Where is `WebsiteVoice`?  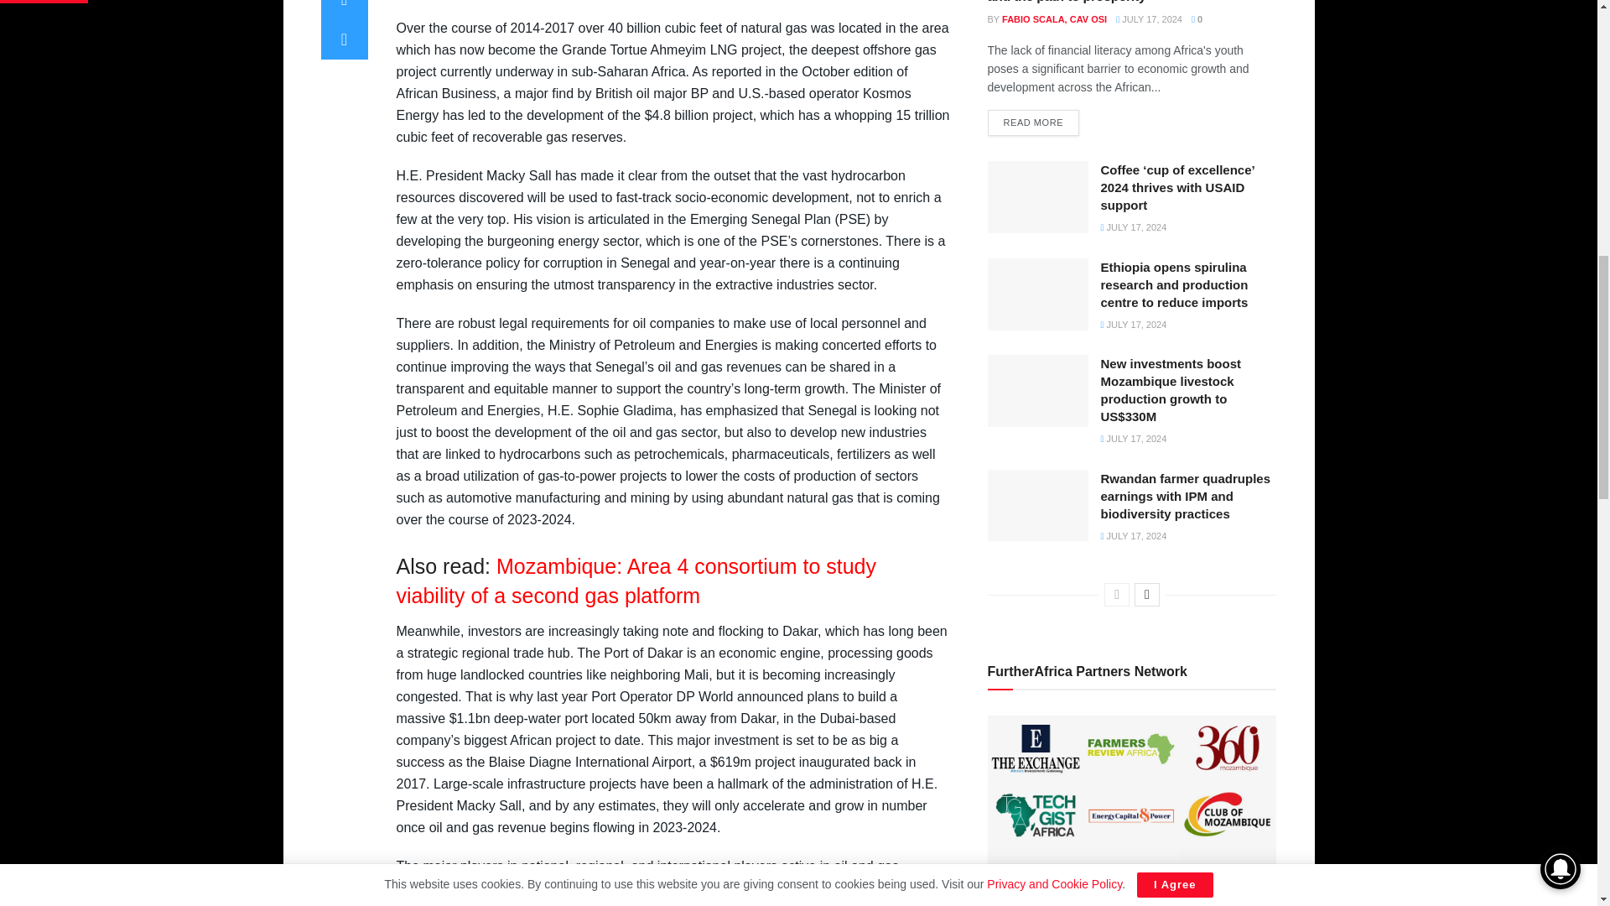 WebsiteVoice is located at coordinates (1496, 22).